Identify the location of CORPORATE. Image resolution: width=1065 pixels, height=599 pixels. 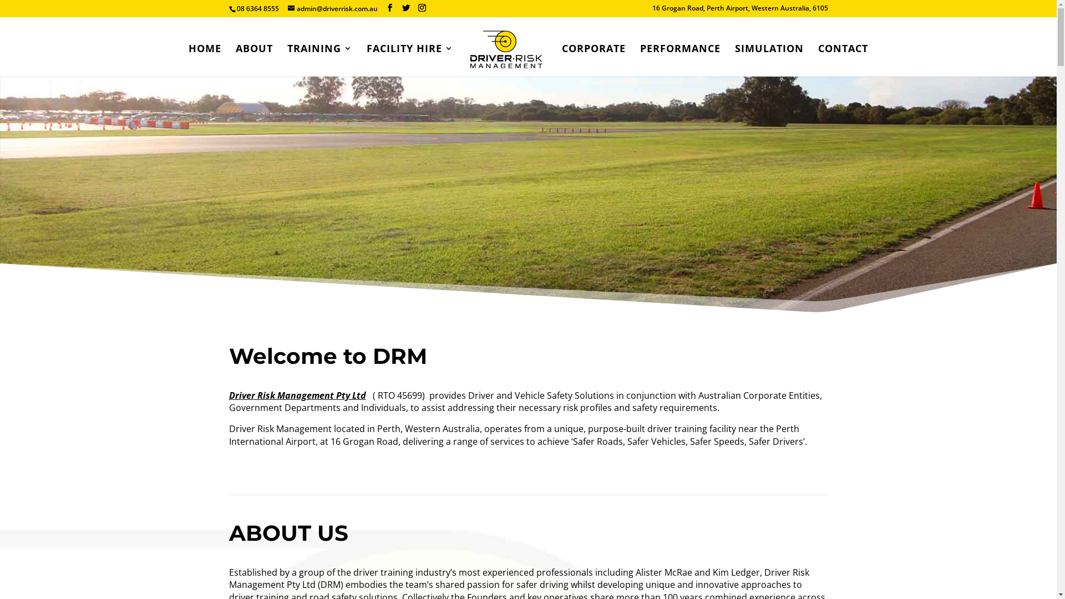
(594, 60).